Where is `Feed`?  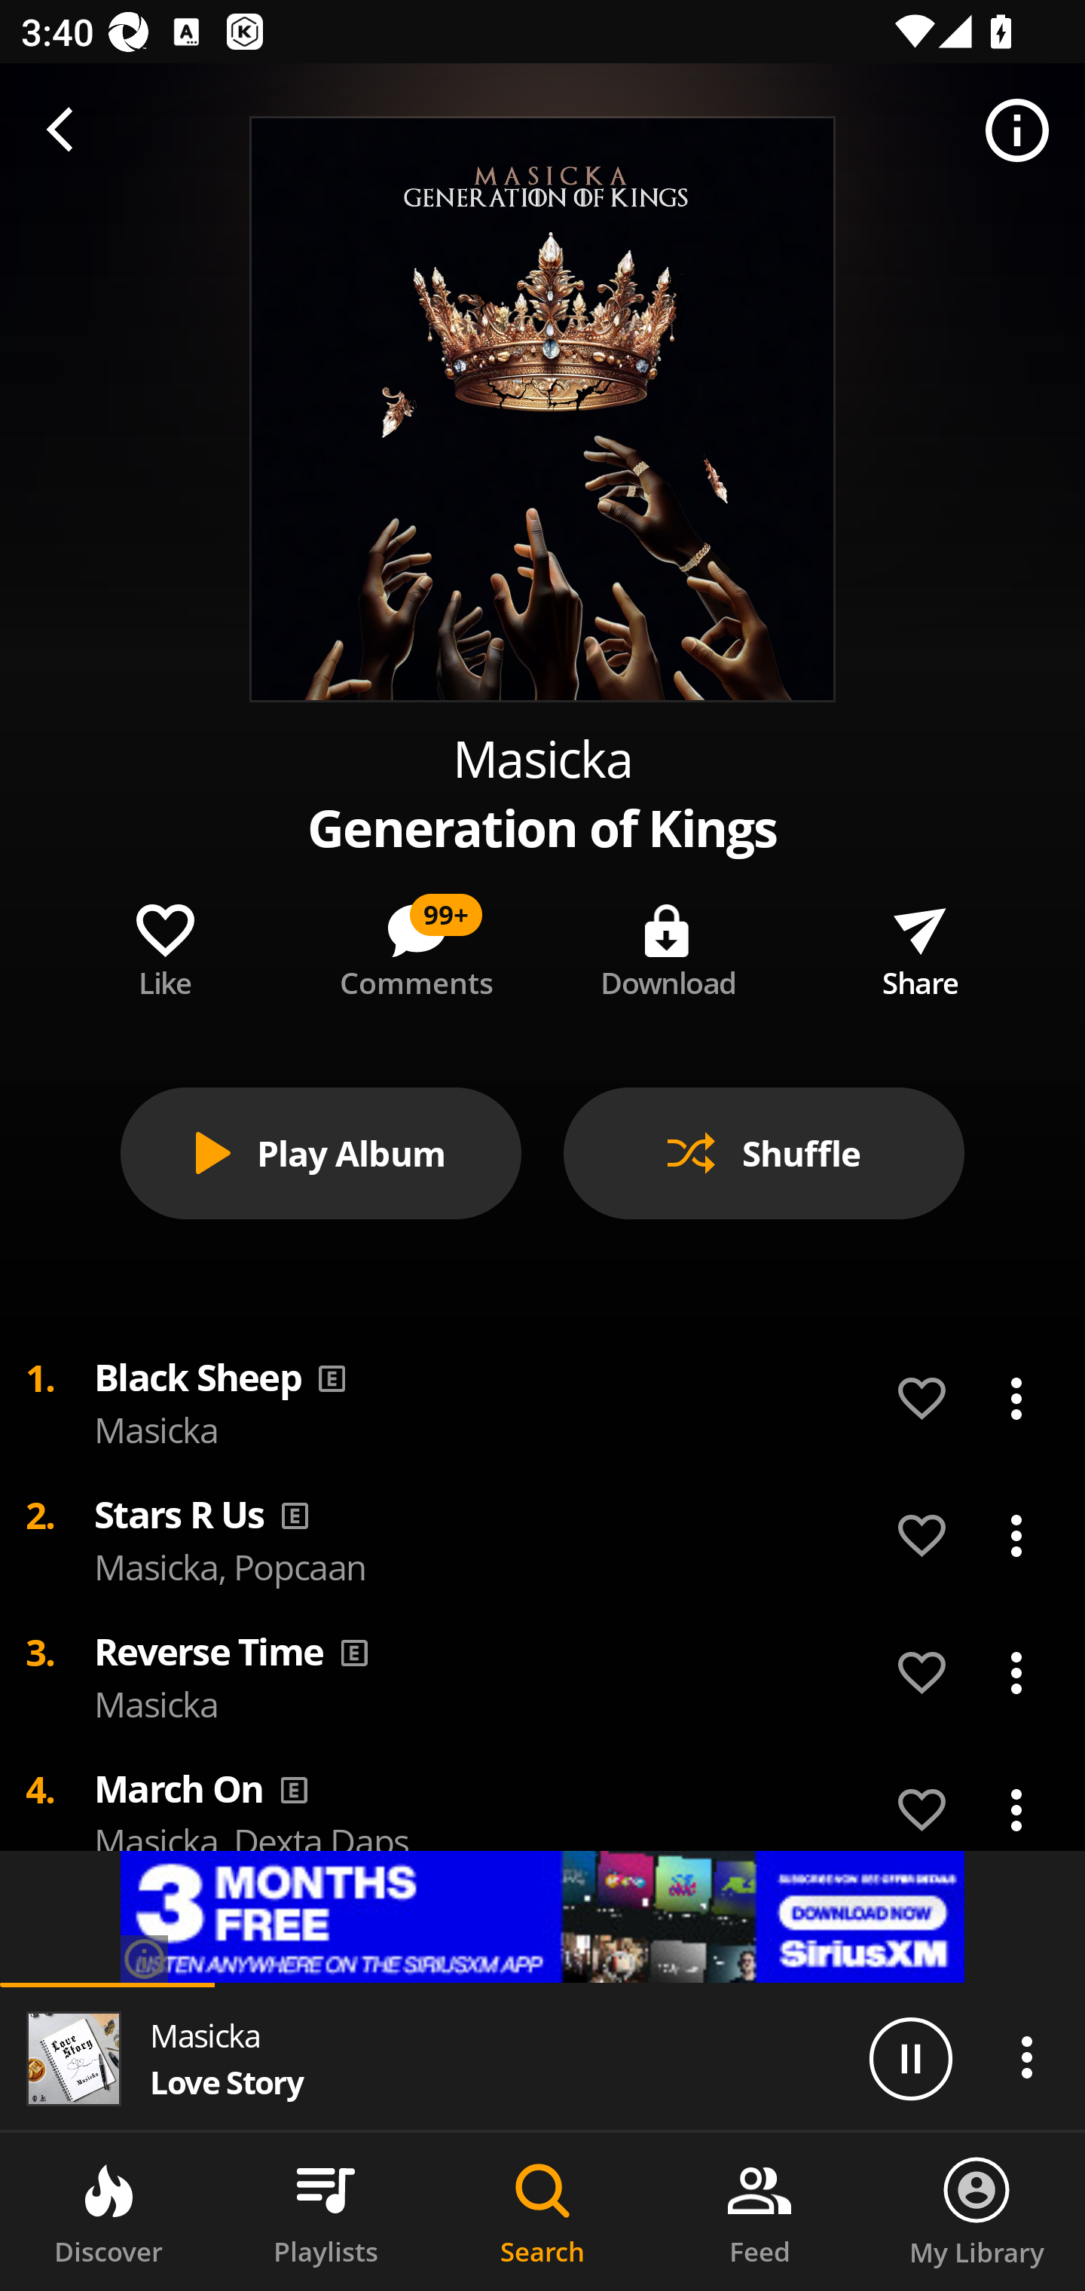
Feed is located at coordinates (759, 2212).